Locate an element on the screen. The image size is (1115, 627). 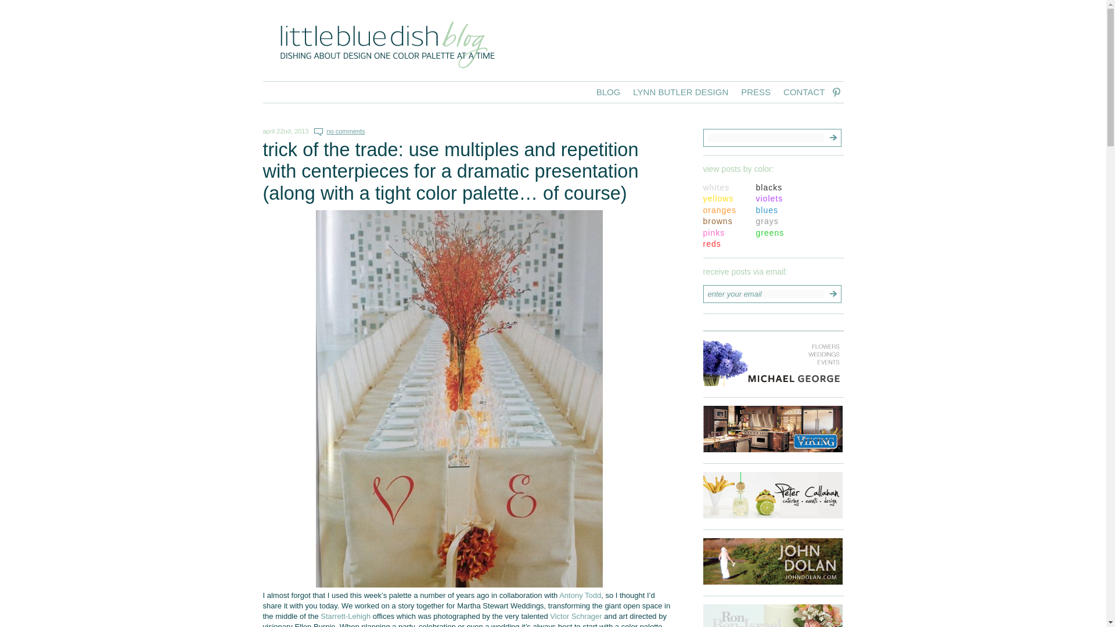
violets is located at coordinates (769, 198).